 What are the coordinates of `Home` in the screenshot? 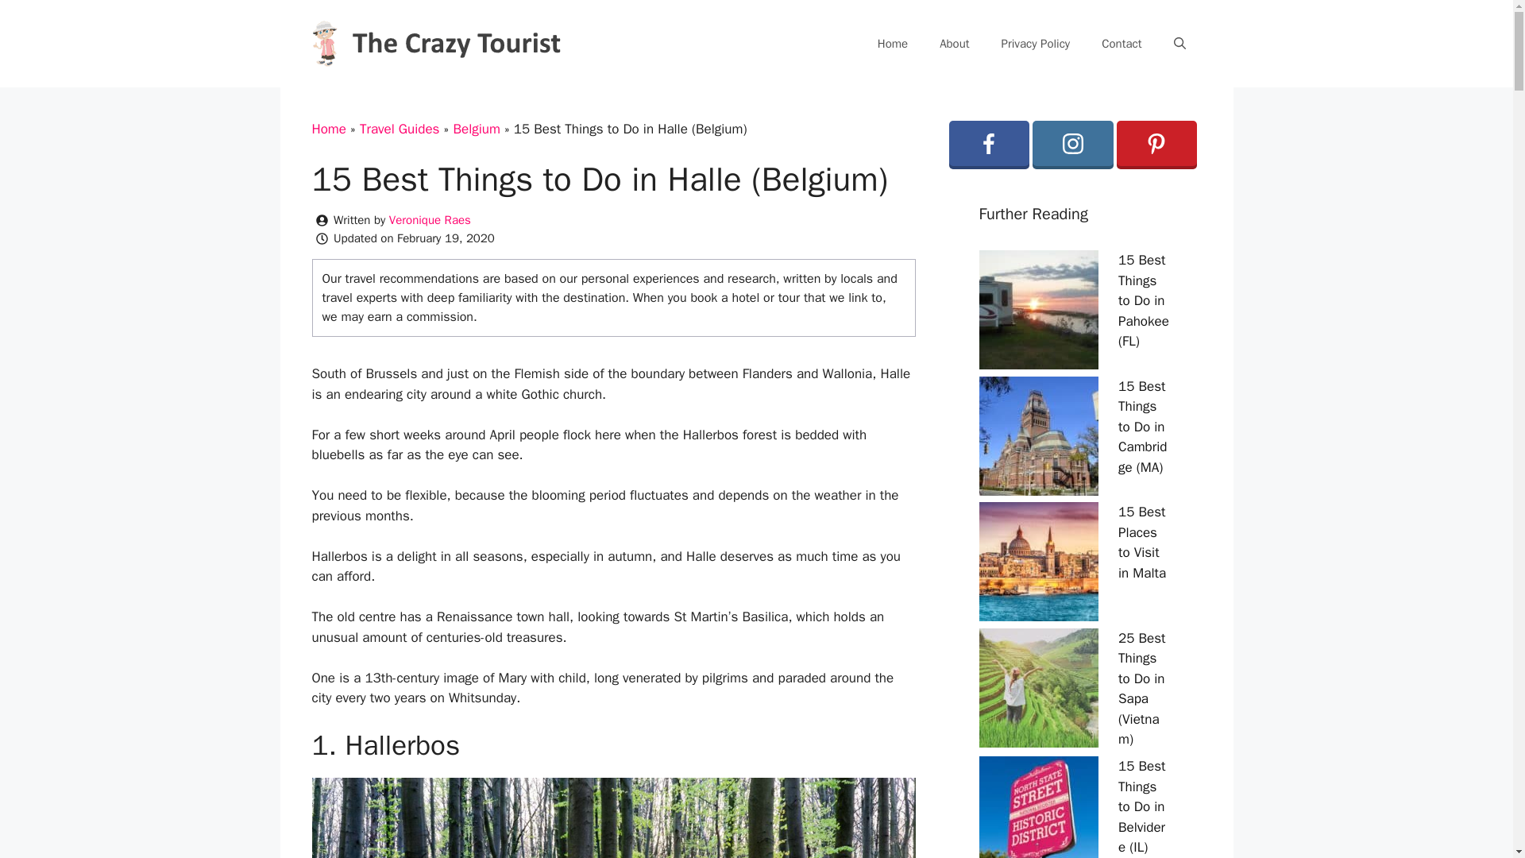 It's located at (893, 43).